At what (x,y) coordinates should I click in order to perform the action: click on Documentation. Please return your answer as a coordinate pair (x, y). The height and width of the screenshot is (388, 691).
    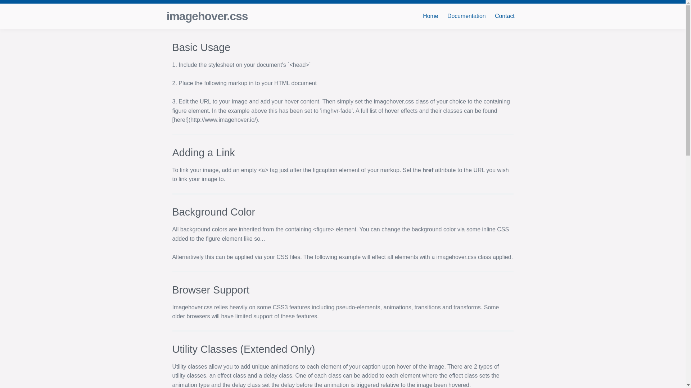
    Looking at the image, I should click on (466, 16).